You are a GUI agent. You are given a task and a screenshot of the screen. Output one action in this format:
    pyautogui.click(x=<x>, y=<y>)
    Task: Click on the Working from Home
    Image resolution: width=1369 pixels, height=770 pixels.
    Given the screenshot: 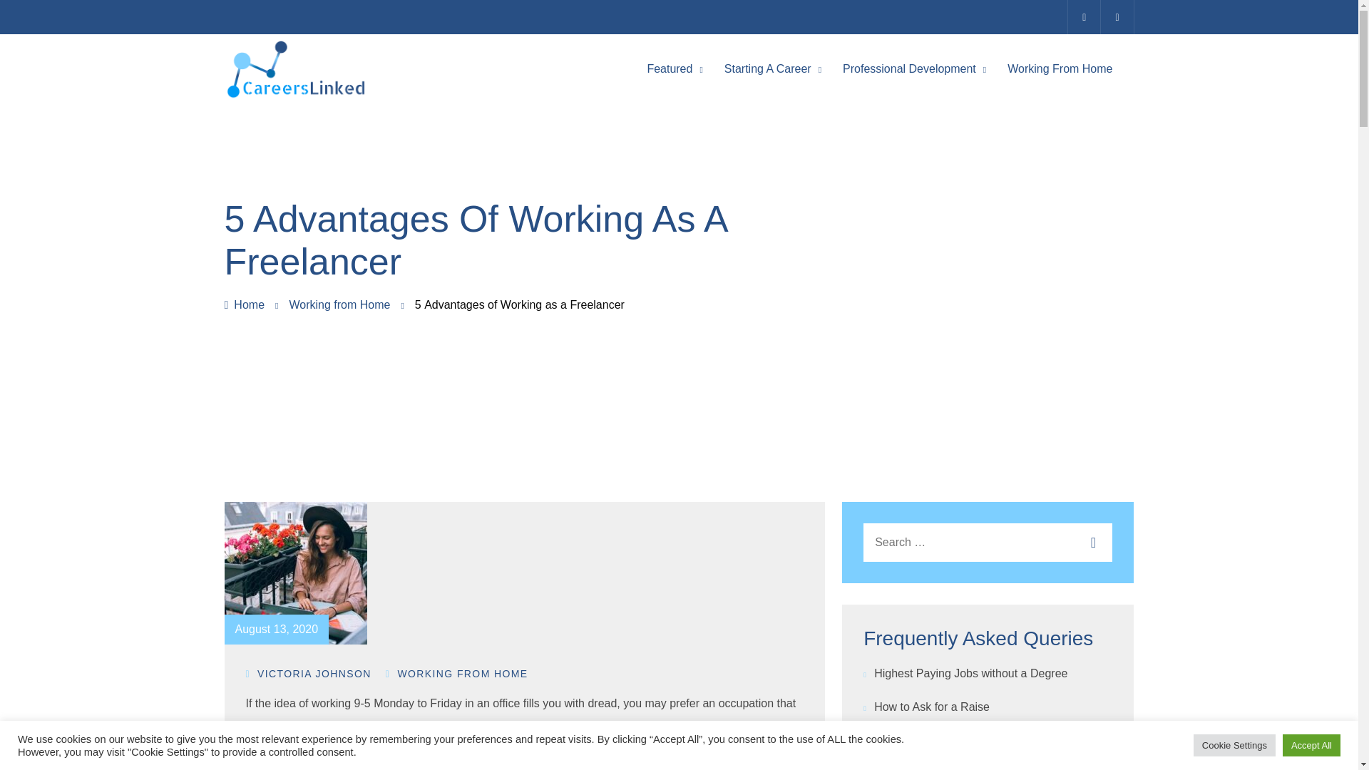 What is the action you would take?
    pyautogui.click(x=339, y=305)
    